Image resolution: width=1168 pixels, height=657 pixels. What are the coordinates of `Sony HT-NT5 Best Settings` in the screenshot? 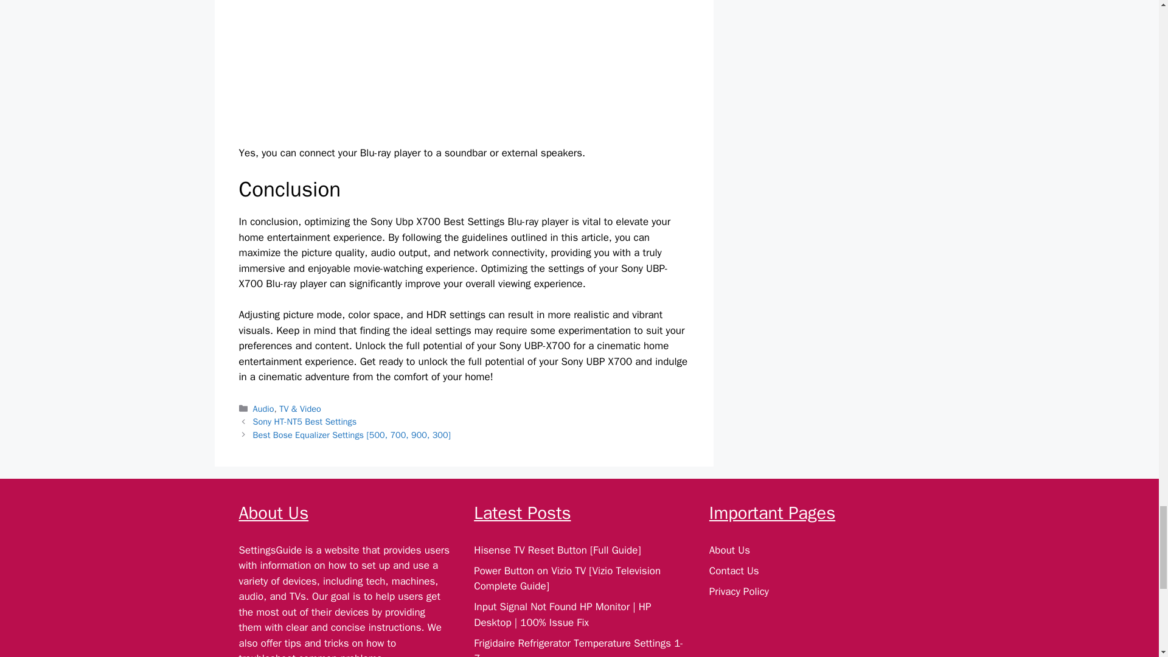 It's located at (305, 421).